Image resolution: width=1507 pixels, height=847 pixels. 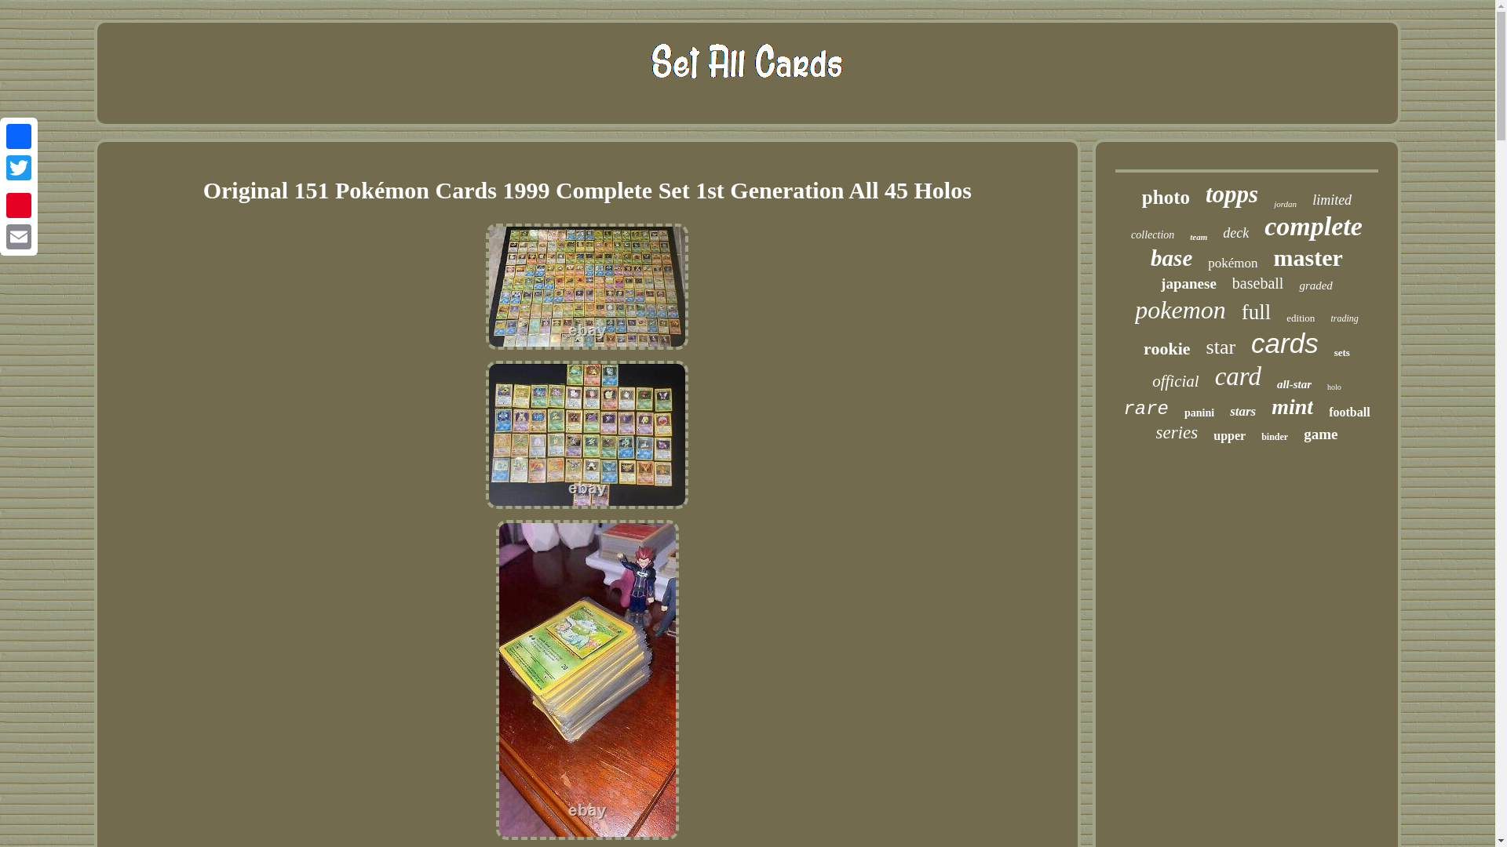 What do you see at coordinates (19, 236) in the screenshot?
I see `Email` at bounding box center [19, 236].